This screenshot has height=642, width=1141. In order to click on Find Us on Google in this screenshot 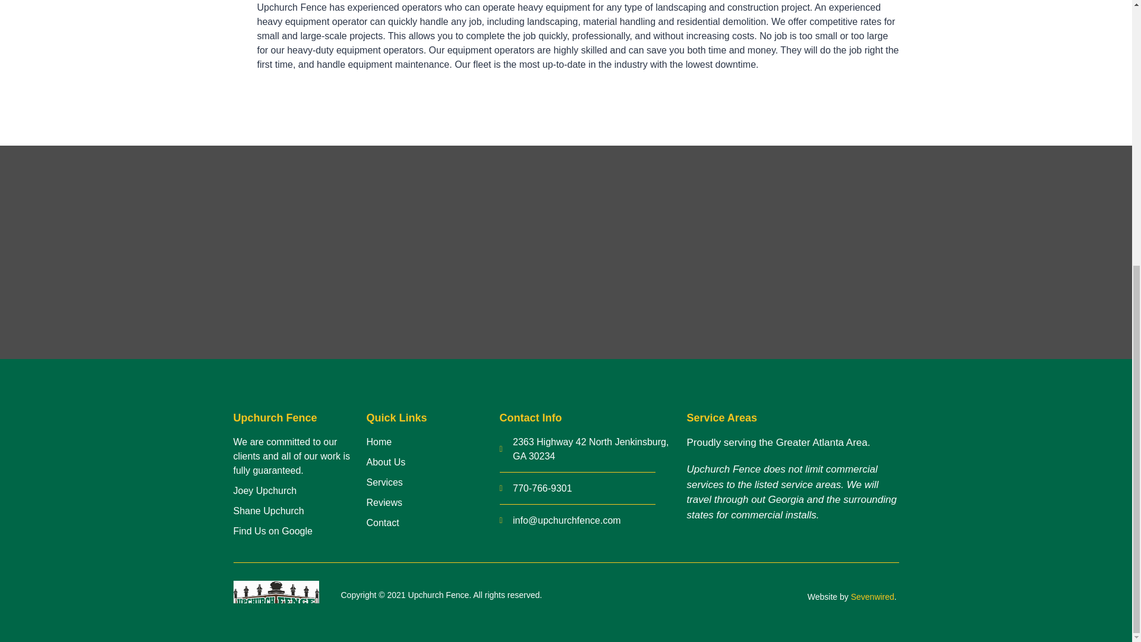, I will do `click(300, 531)`.